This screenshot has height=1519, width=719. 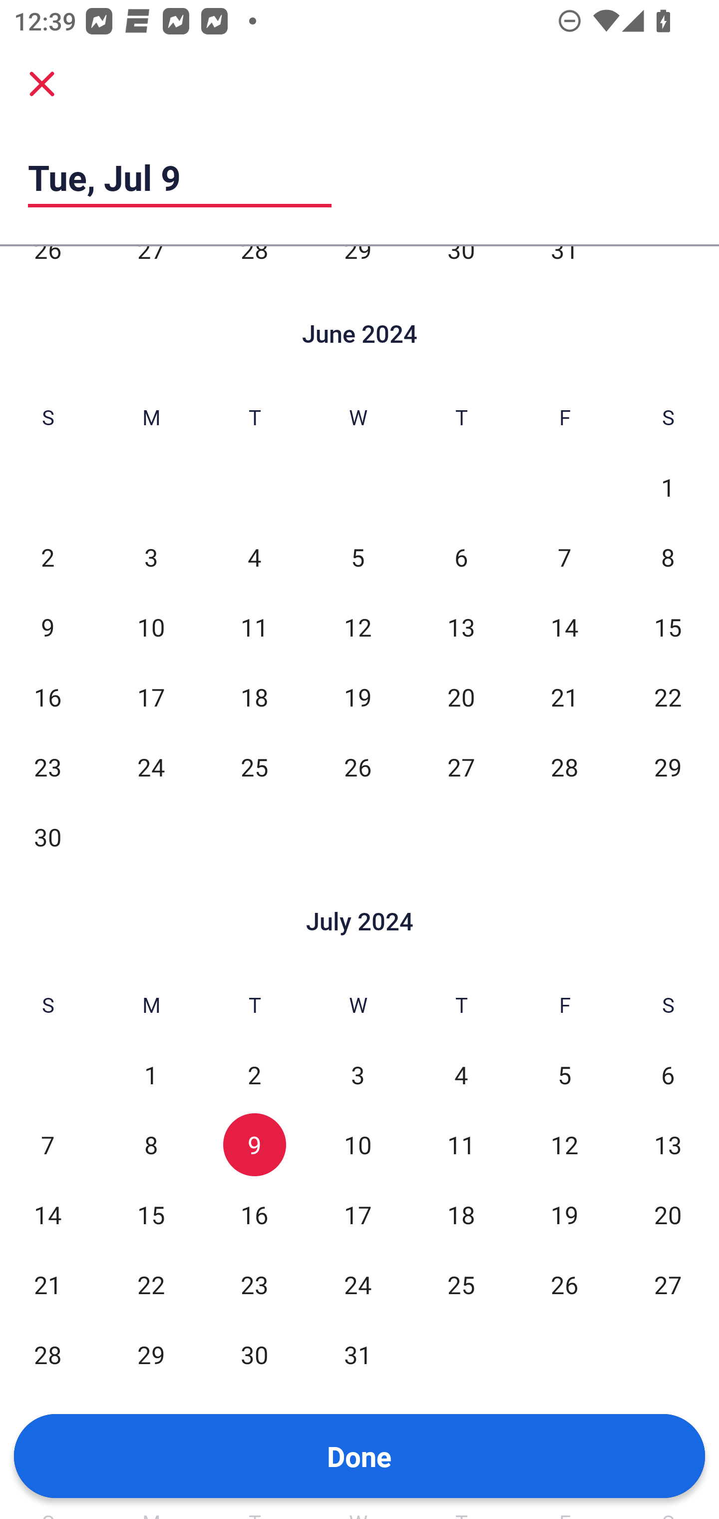 What do you see at coordinates (255, 1145) in the screenshot?
I see `9 Tue, Jul 9, Selected` at bounding box center [255, 1145].